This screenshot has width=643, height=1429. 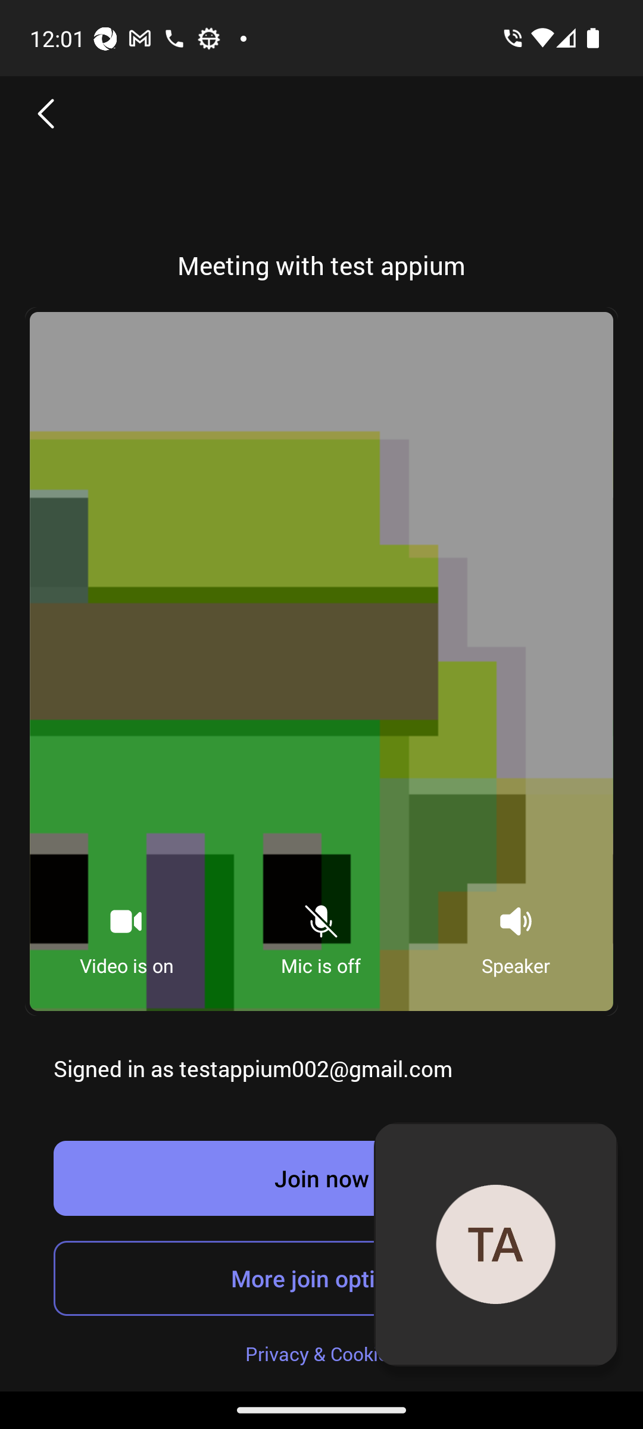 What do you see at coordinates (321, 935) in the screenshot?
I see `Mic muted Mic is off` at bounding box center [321, 935].